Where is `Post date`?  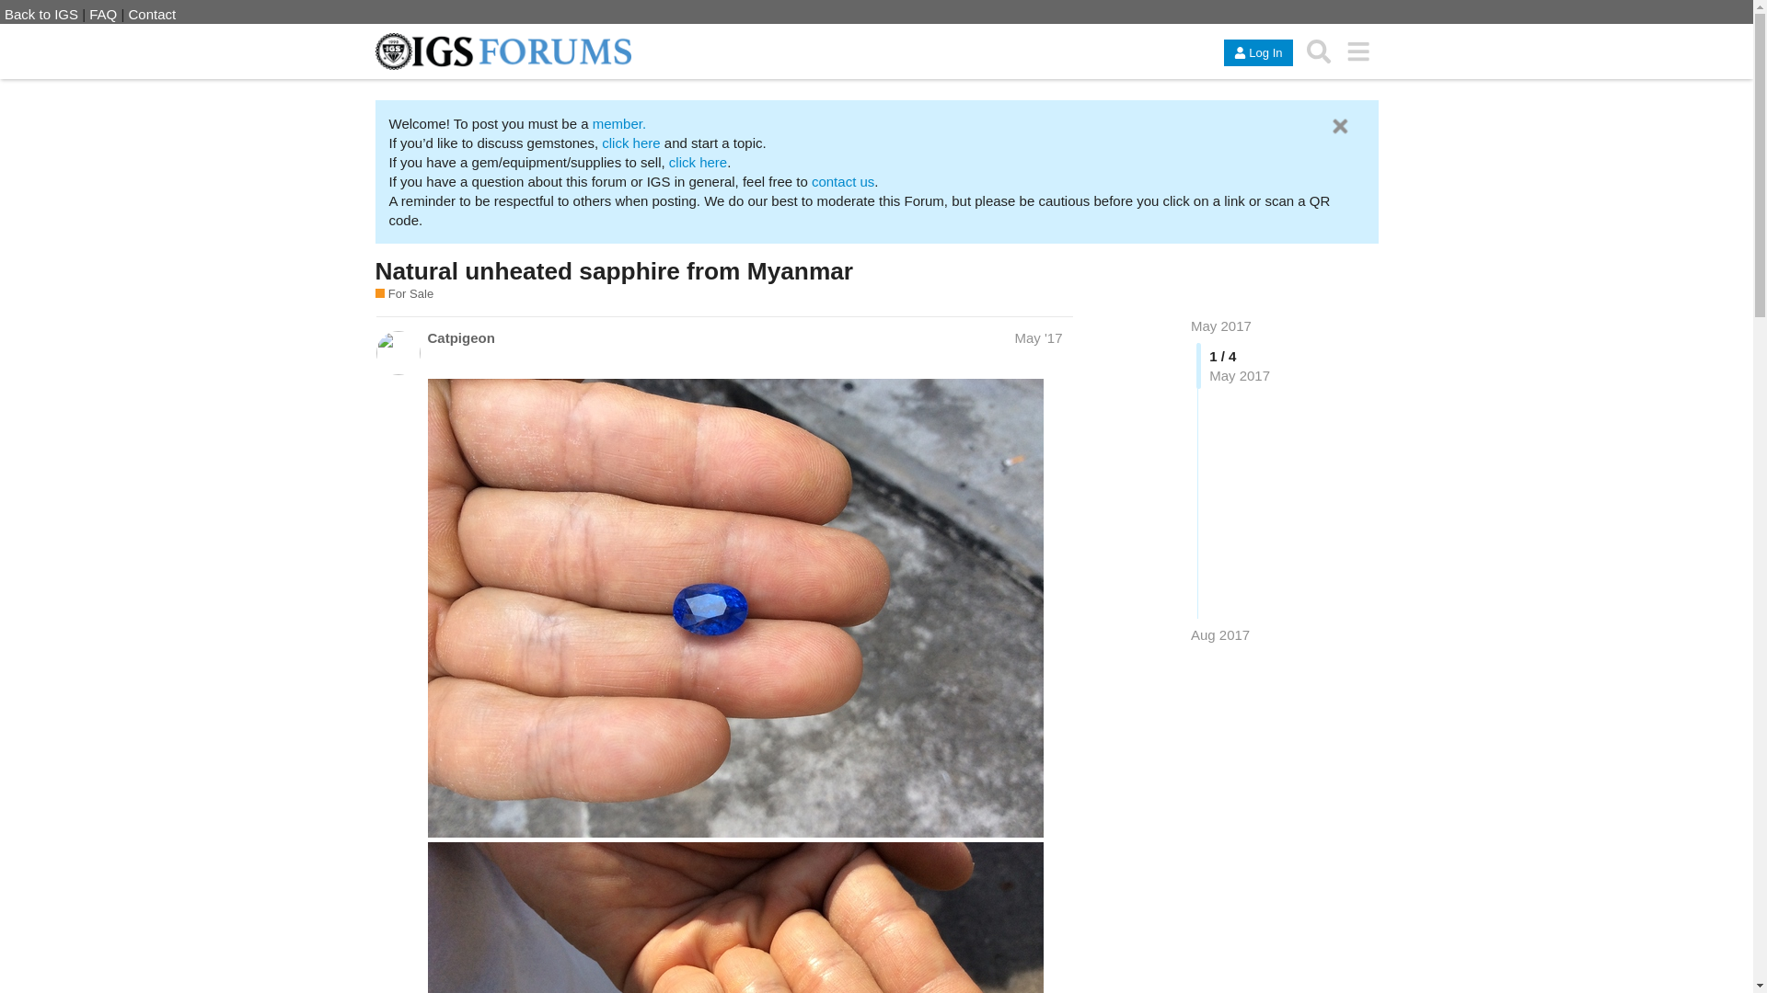 Post date is located at coordinates (1038, 337).